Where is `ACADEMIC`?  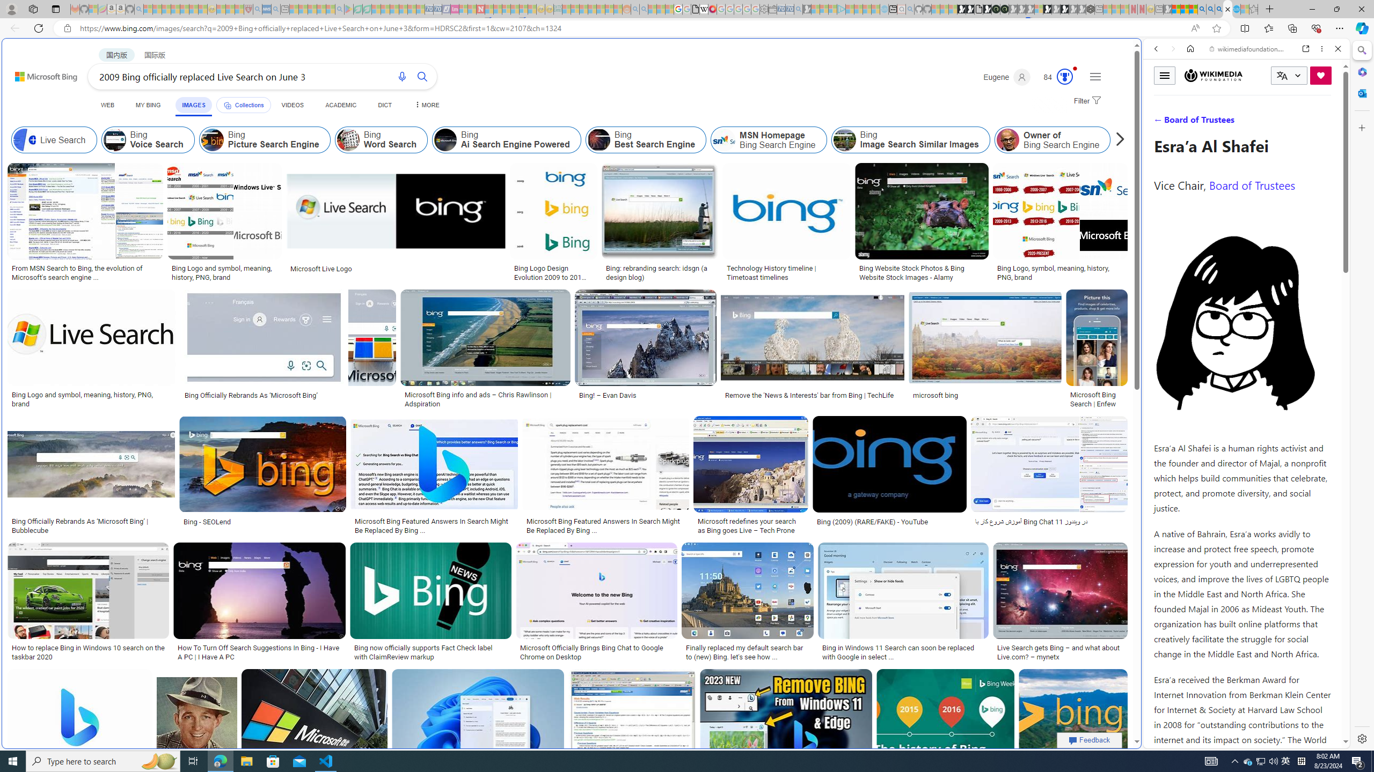
ACADEMIC is located at coordinates (340, 105).